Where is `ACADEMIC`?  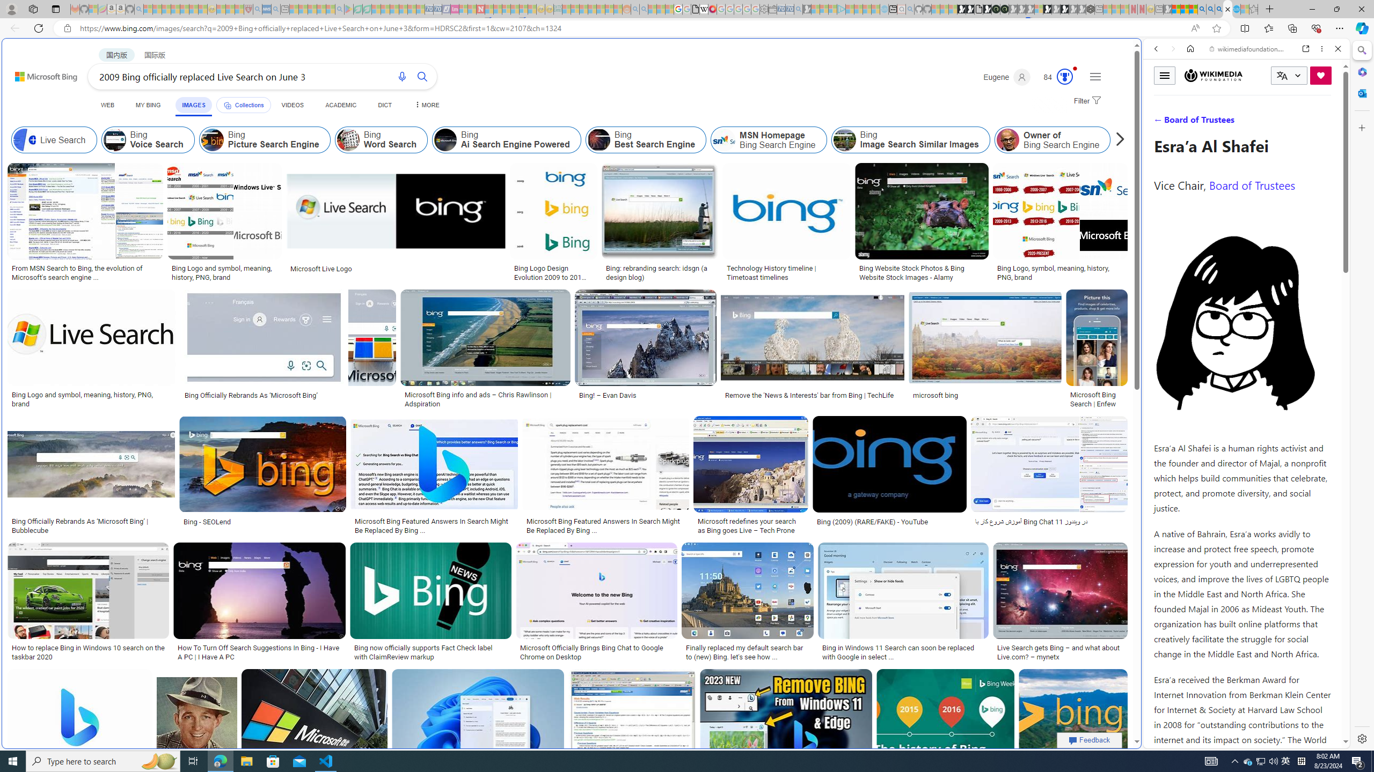
ACADEMIC is located at coordinates (340, 105).